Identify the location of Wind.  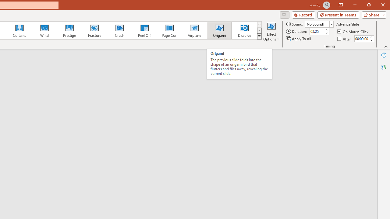
(44, 30).